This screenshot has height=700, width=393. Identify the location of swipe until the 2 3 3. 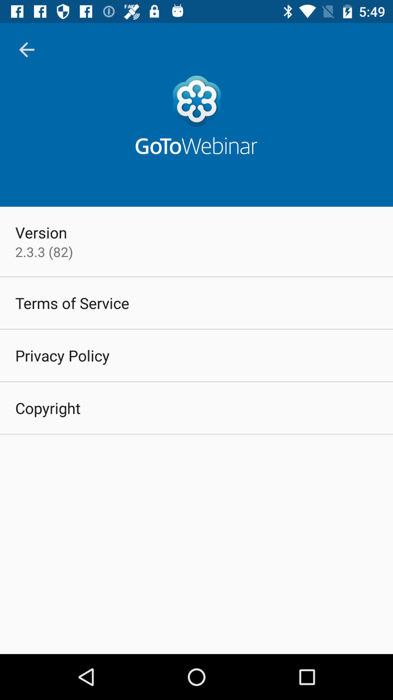
(44, 252).